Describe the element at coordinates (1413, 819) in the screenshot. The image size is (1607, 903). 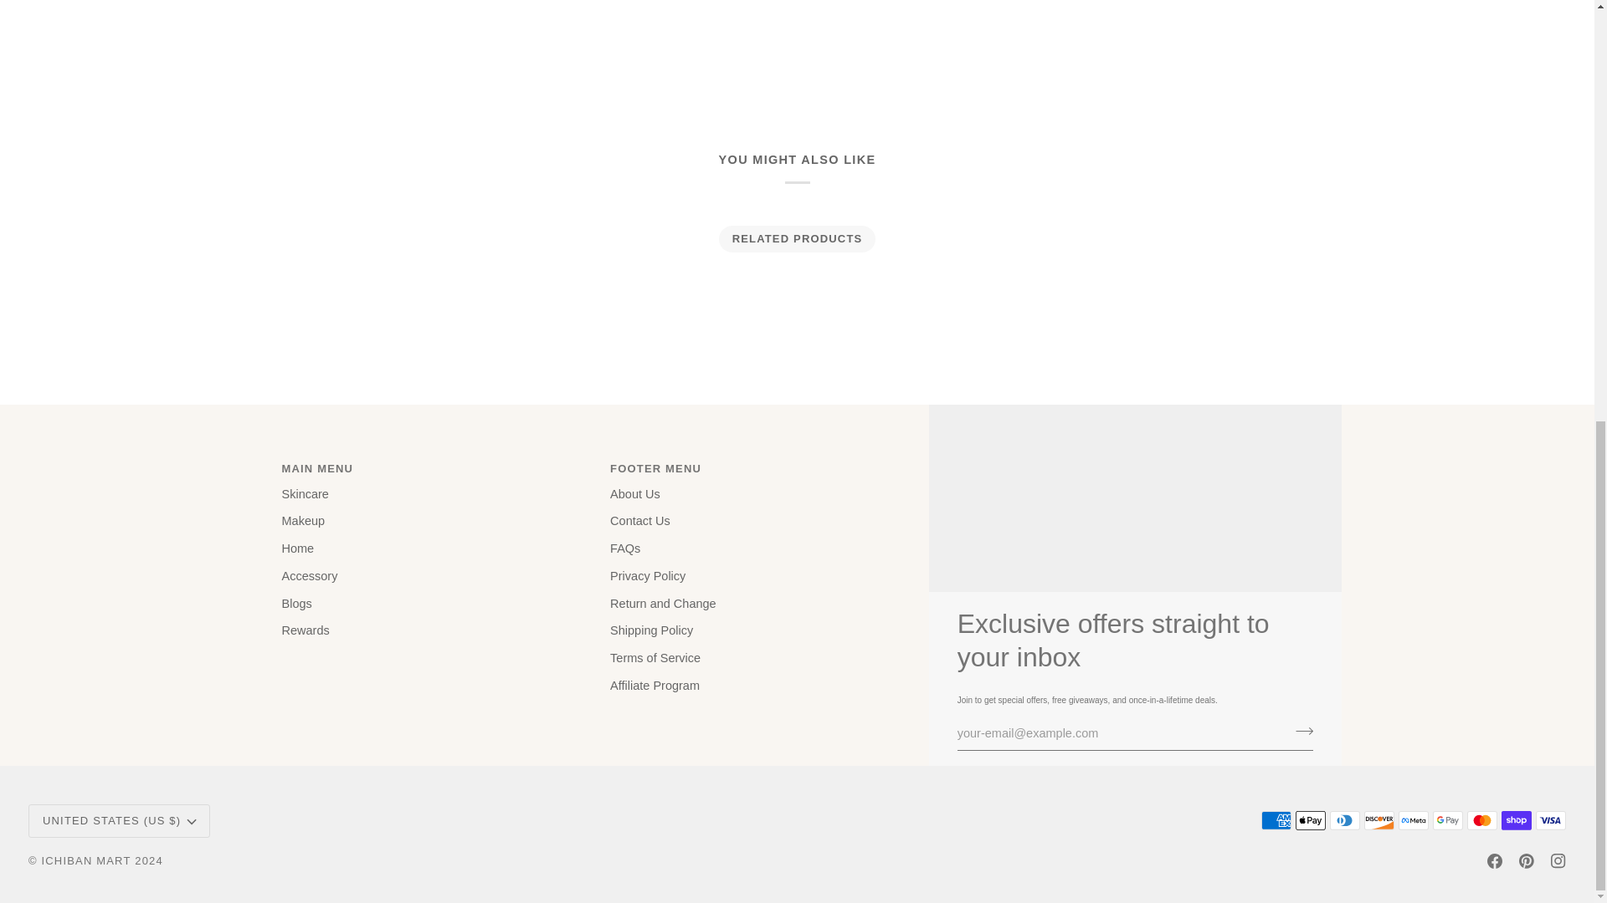
I see `META PAY` at that location.